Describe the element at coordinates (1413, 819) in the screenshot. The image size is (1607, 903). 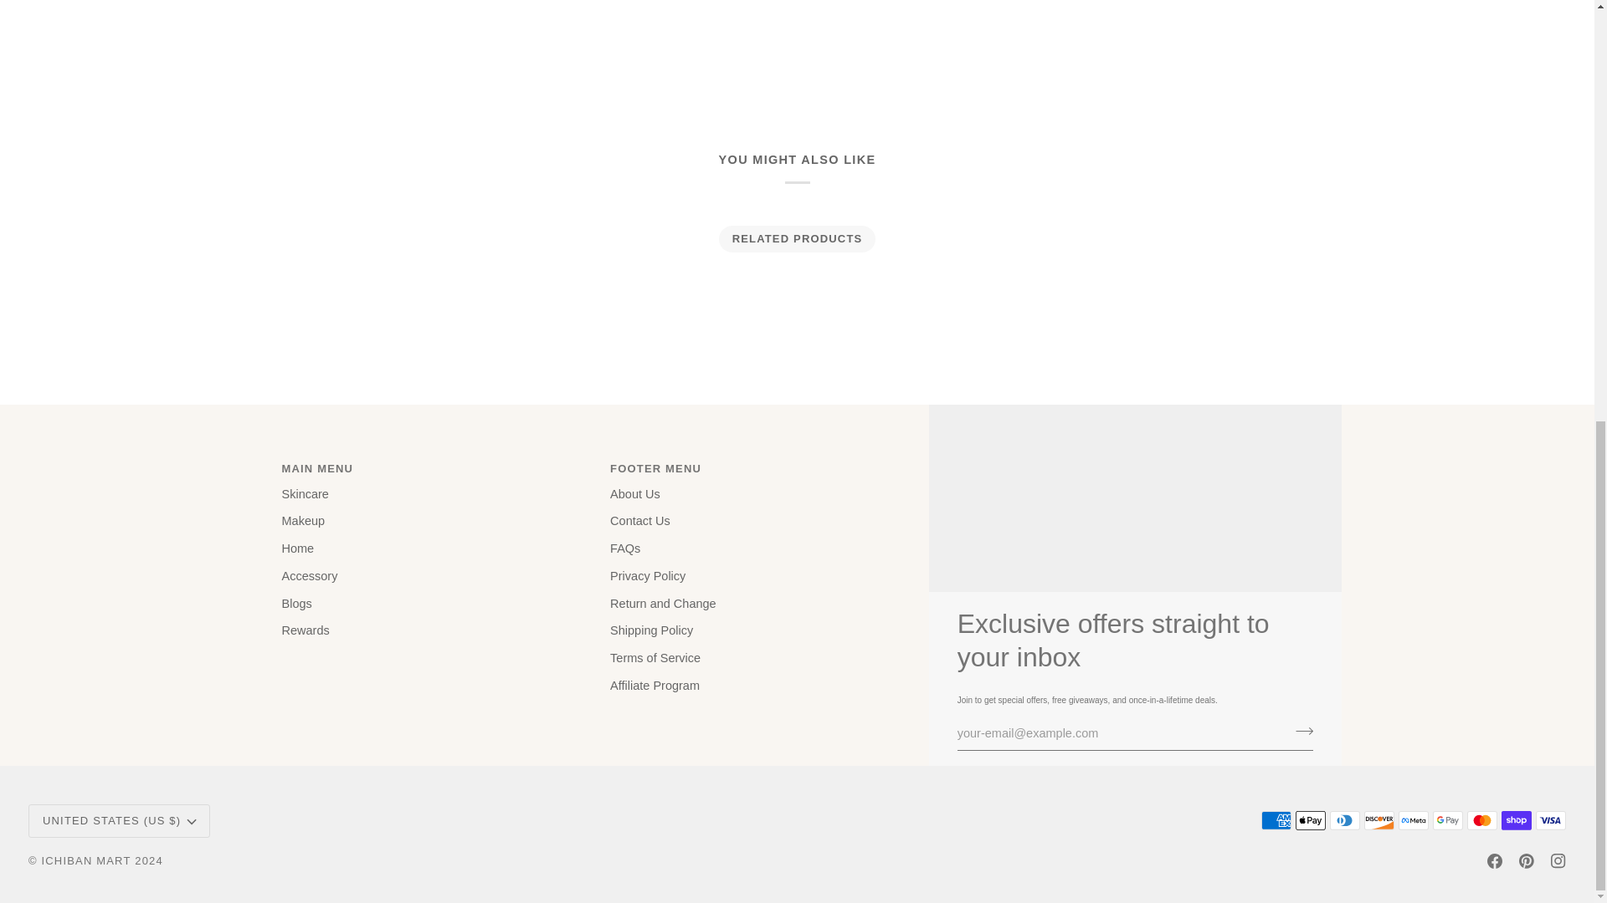
I see `META PAY` at that location.